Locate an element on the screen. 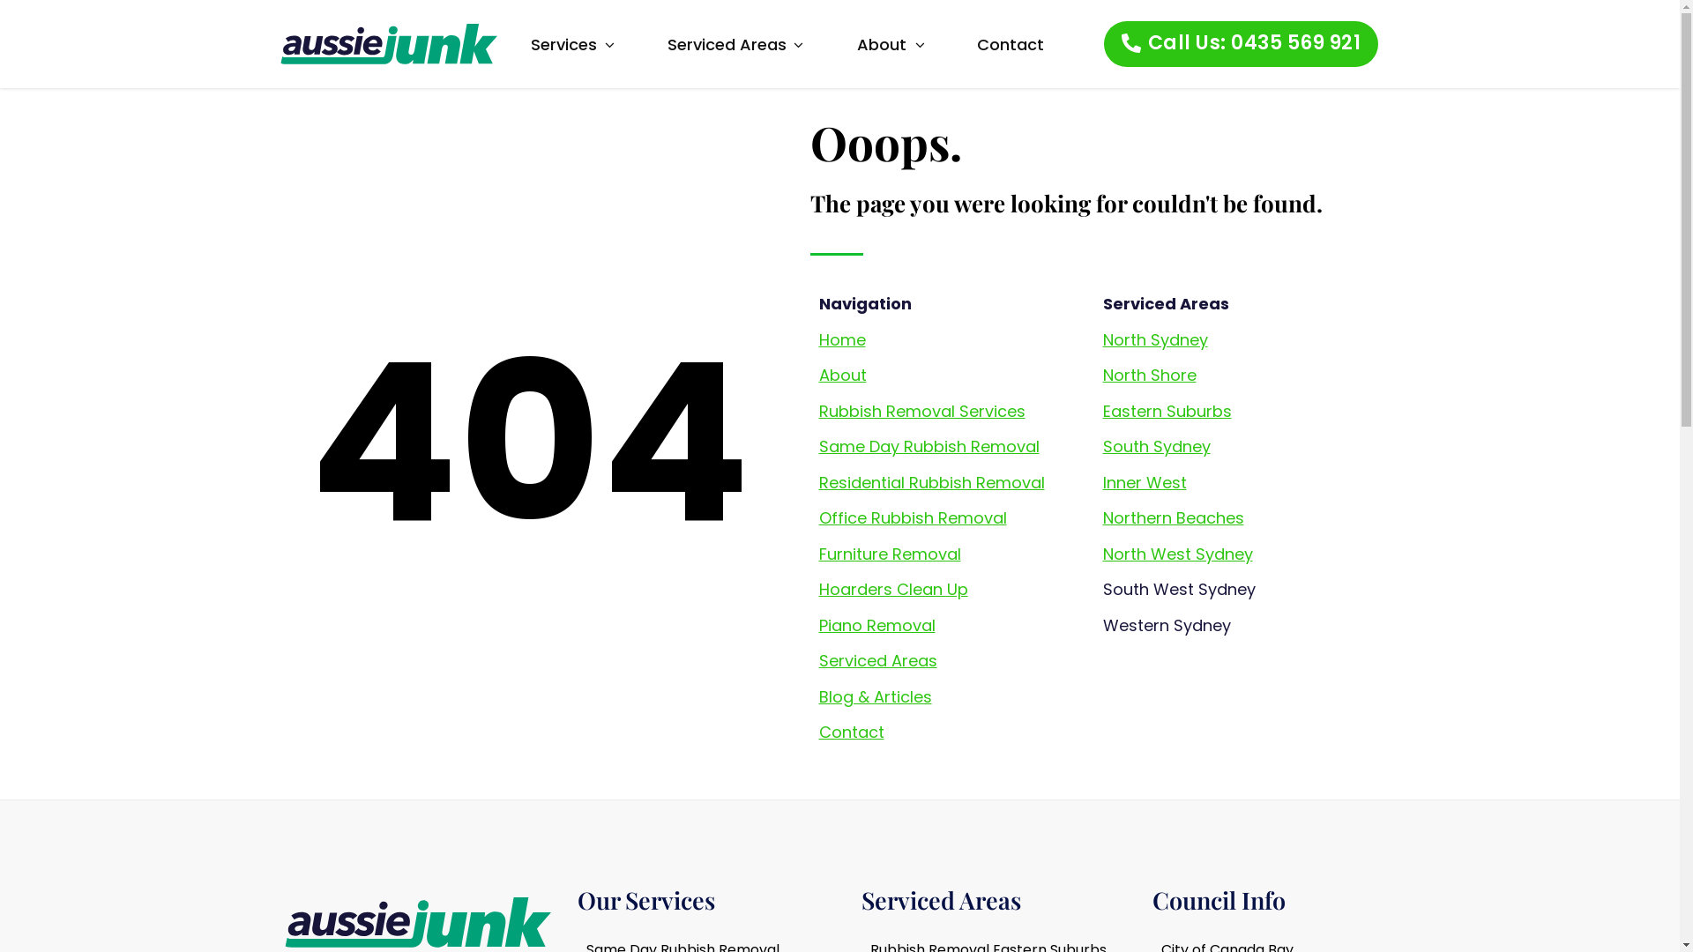  Piano Removal is located at coordinates (876, 626).